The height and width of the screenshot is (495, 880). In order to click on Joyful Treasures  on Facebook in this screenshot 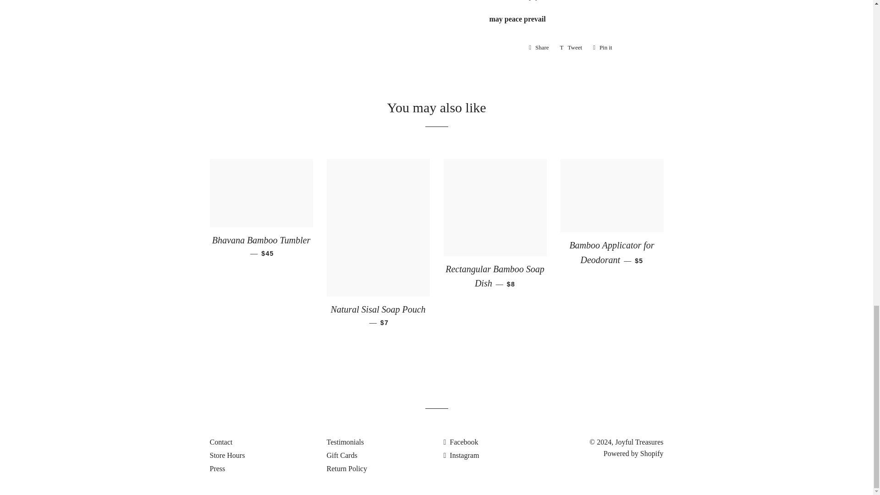, I will do `click(571, 47)`.